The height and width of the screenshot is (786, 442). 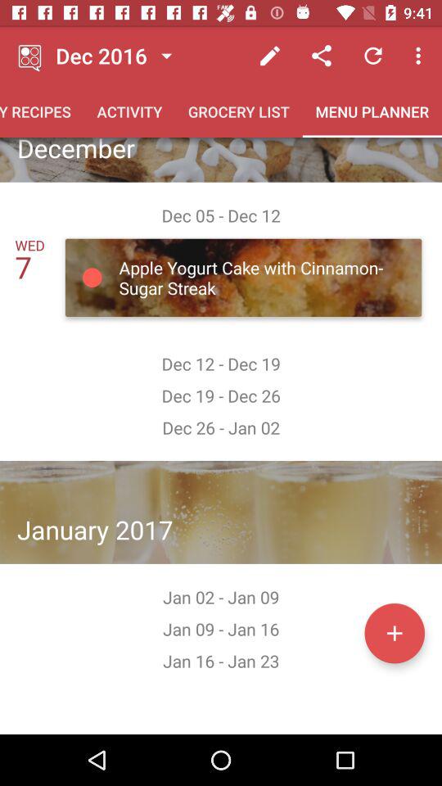 I want to click on add information, so click(x=395, y=633).